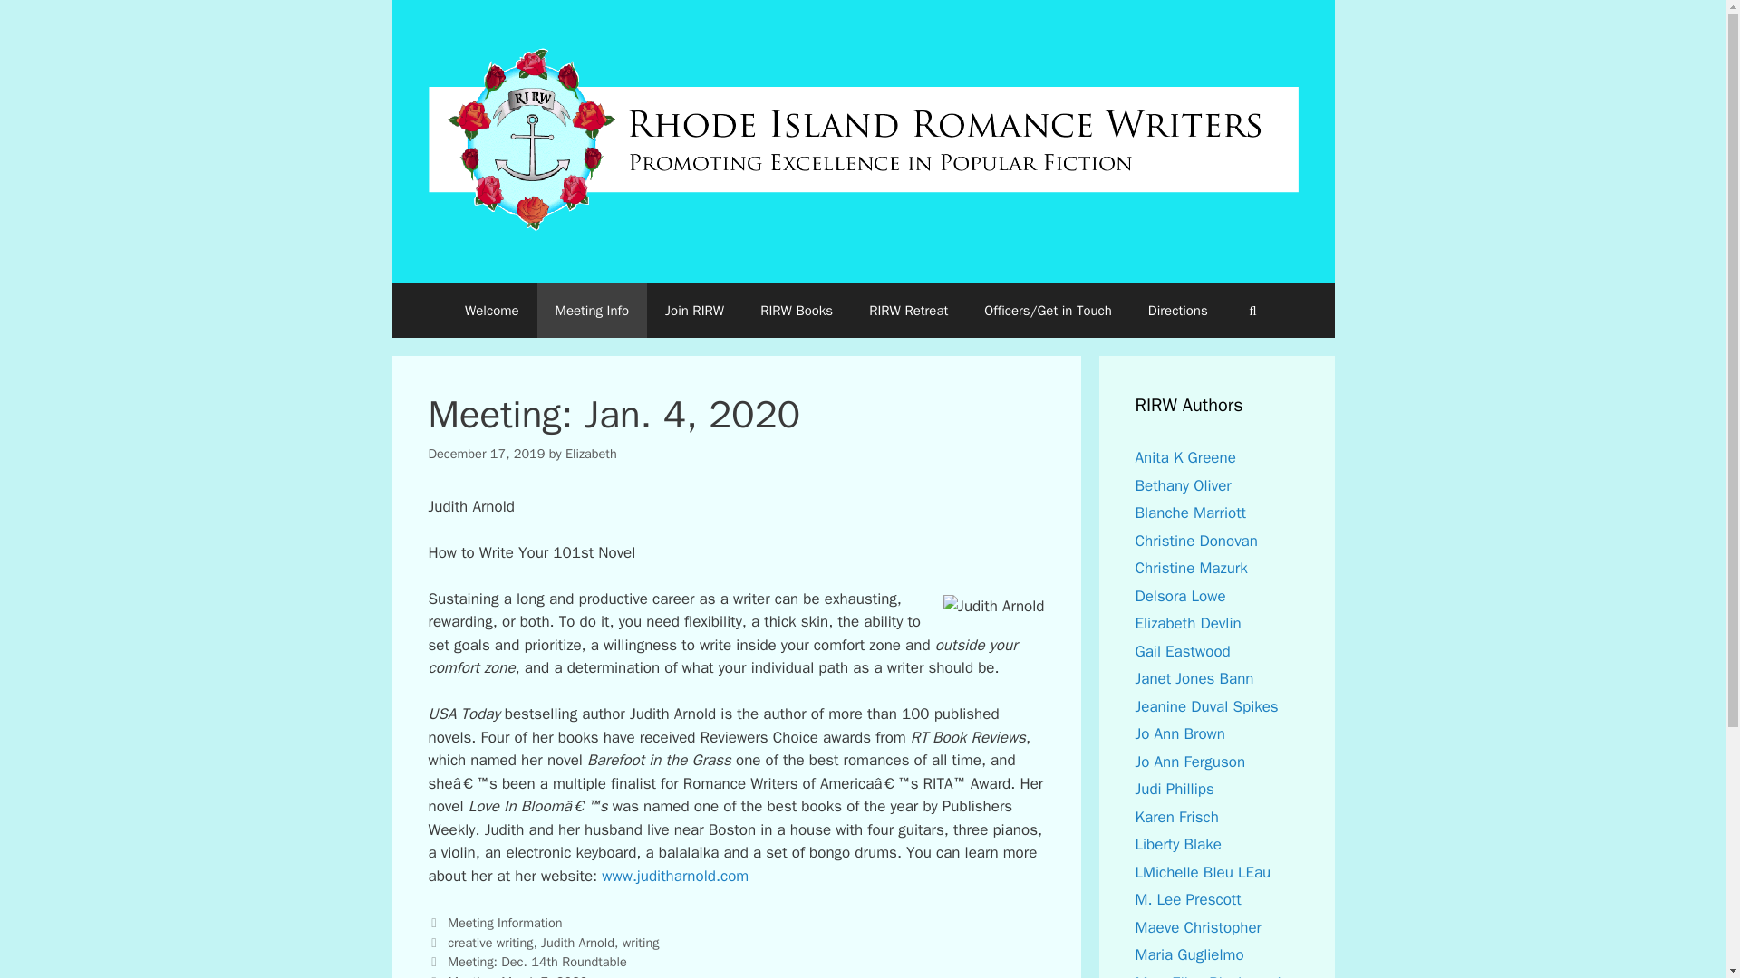 This screenshot has width=1740, height=978. What do you see at coordinates (1176, 817) in the screenshot?
I see `Karen Dennen` at bounding box center [1176, 817].